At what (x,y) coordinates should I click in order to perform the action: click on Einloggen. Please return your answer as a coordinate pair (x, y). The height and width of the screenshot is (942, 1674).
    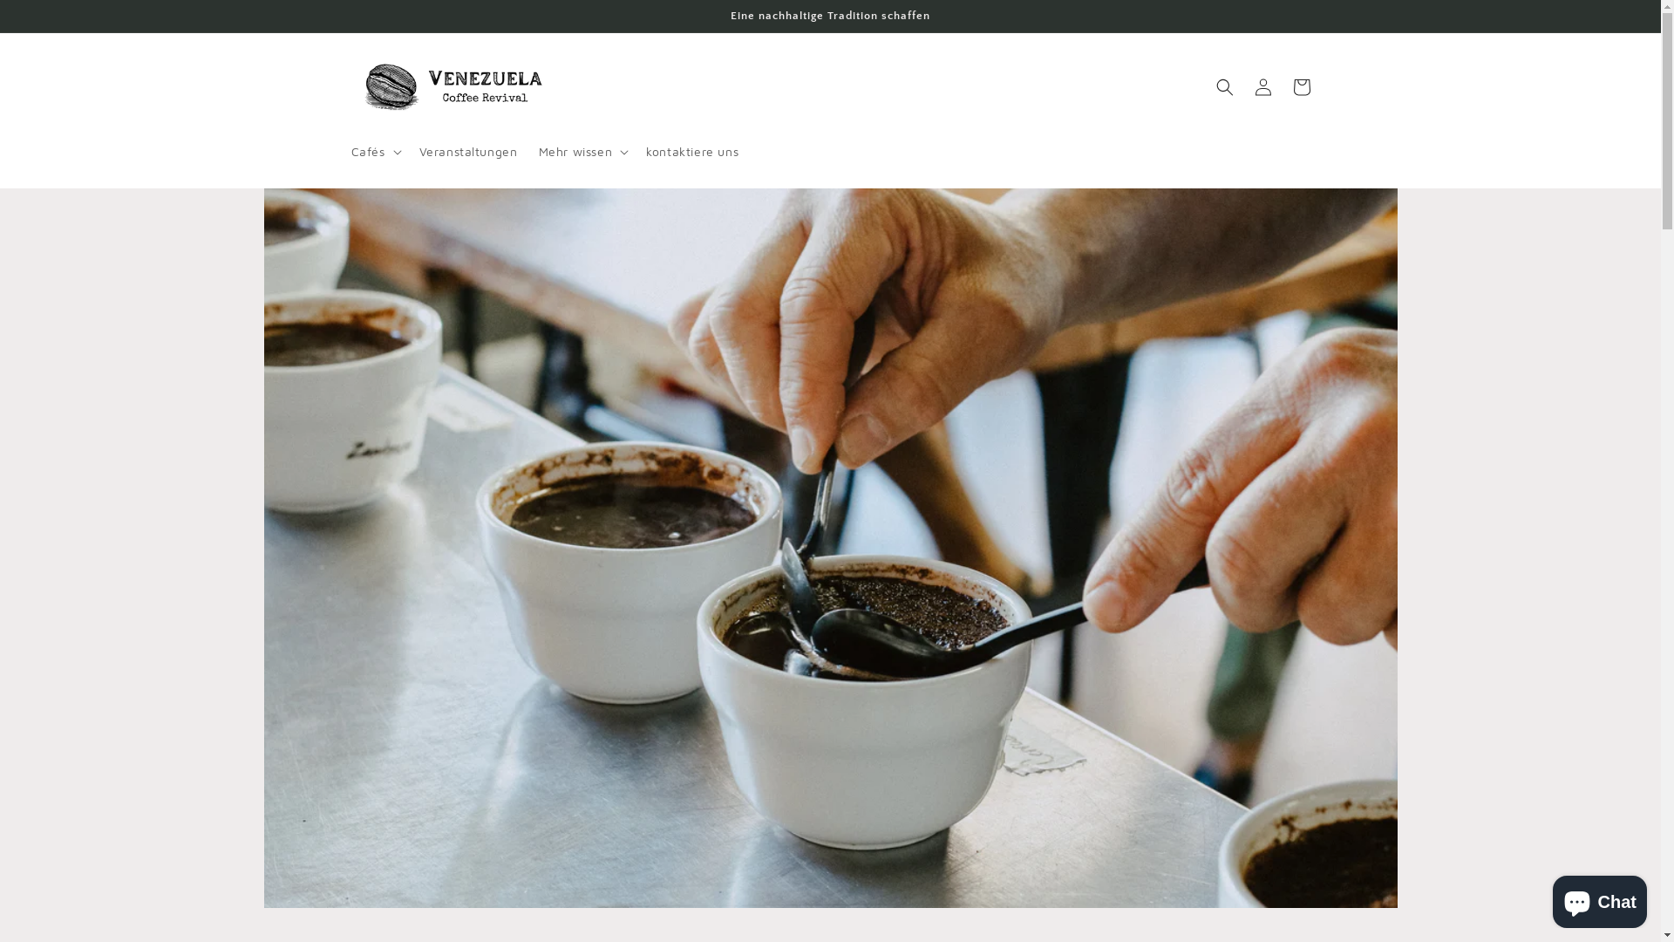
    Looking at the image, I should click on (1262, 87).